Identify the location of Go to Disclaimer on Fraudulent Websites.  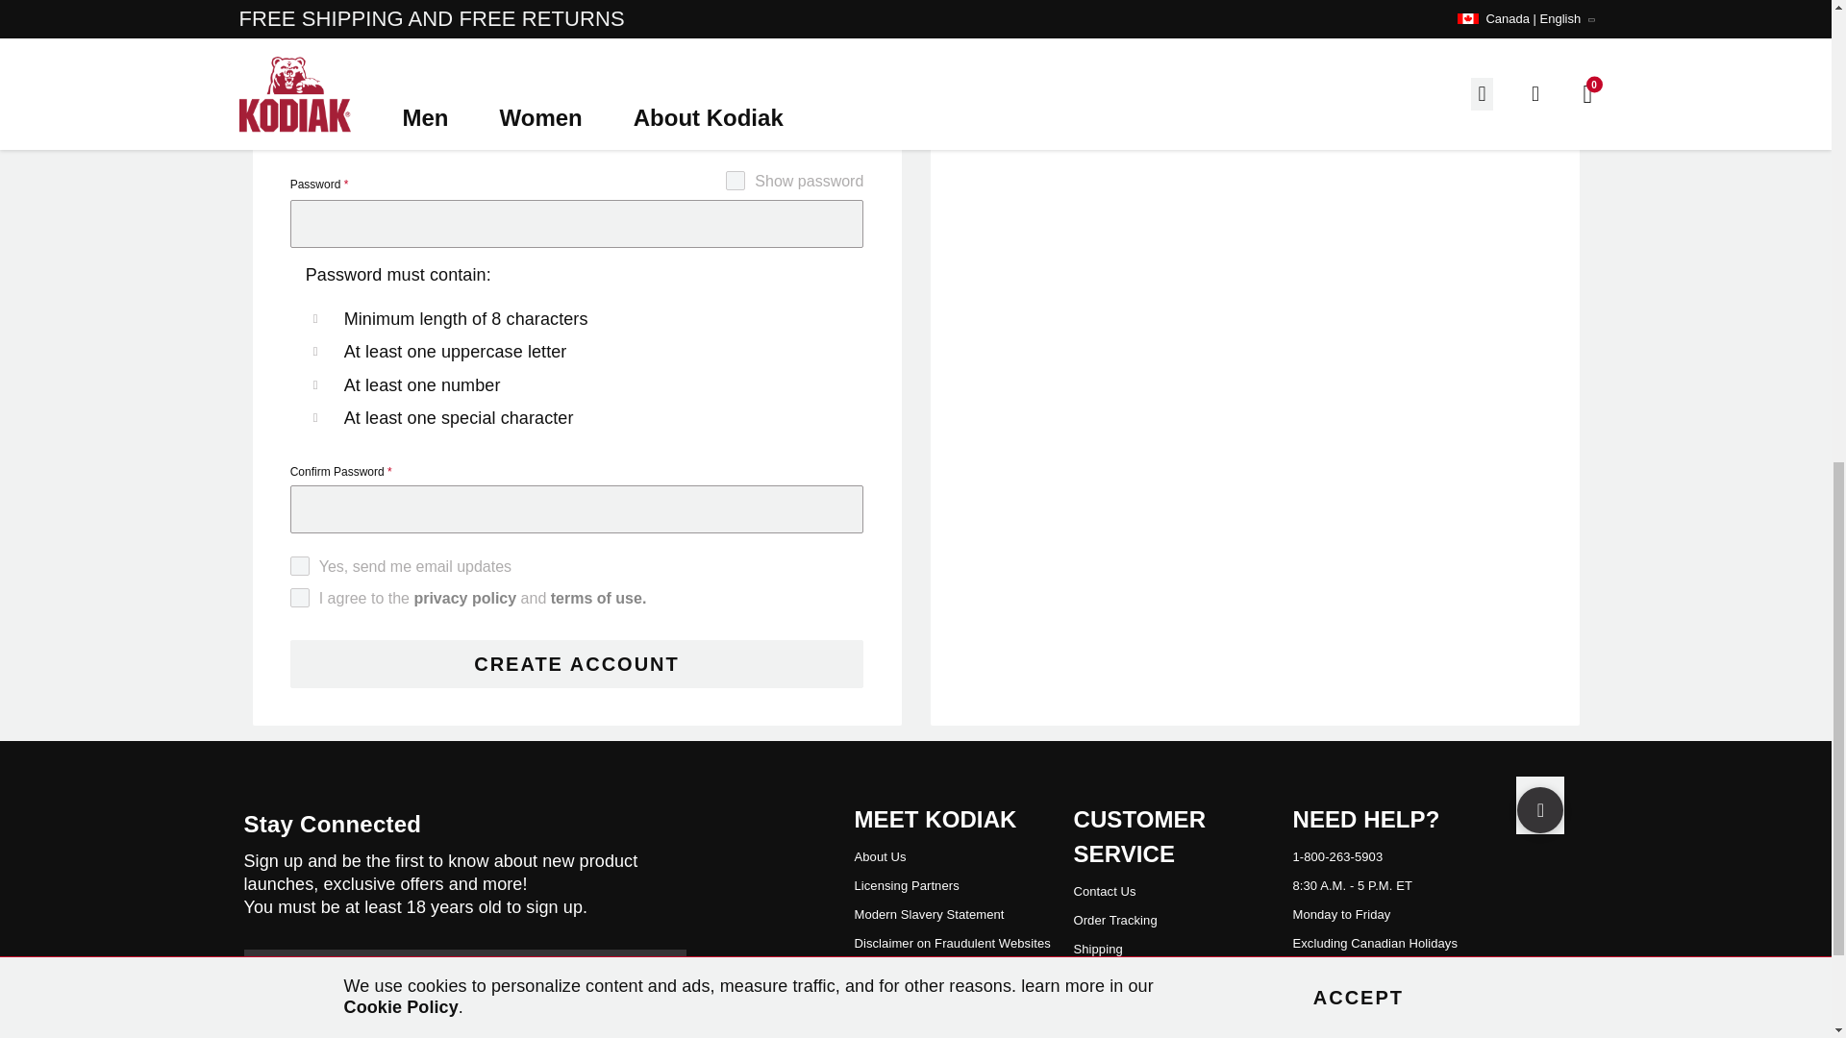
(952, 944).